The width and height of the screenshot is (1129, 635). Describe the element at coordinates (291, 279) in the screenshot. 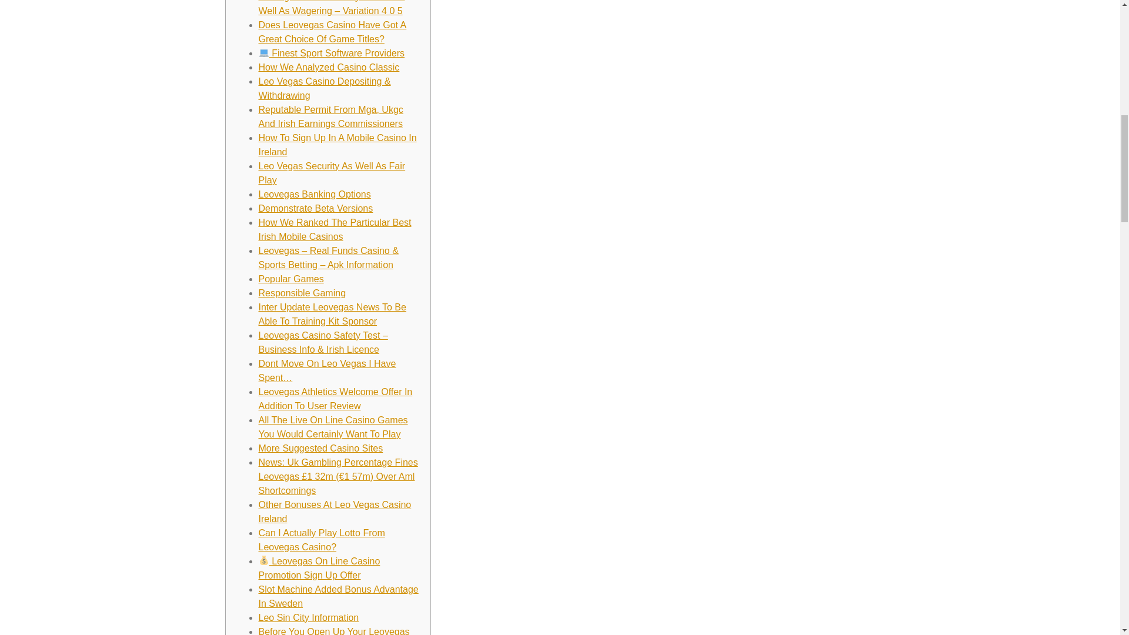

I see `Popular Games` at that location.